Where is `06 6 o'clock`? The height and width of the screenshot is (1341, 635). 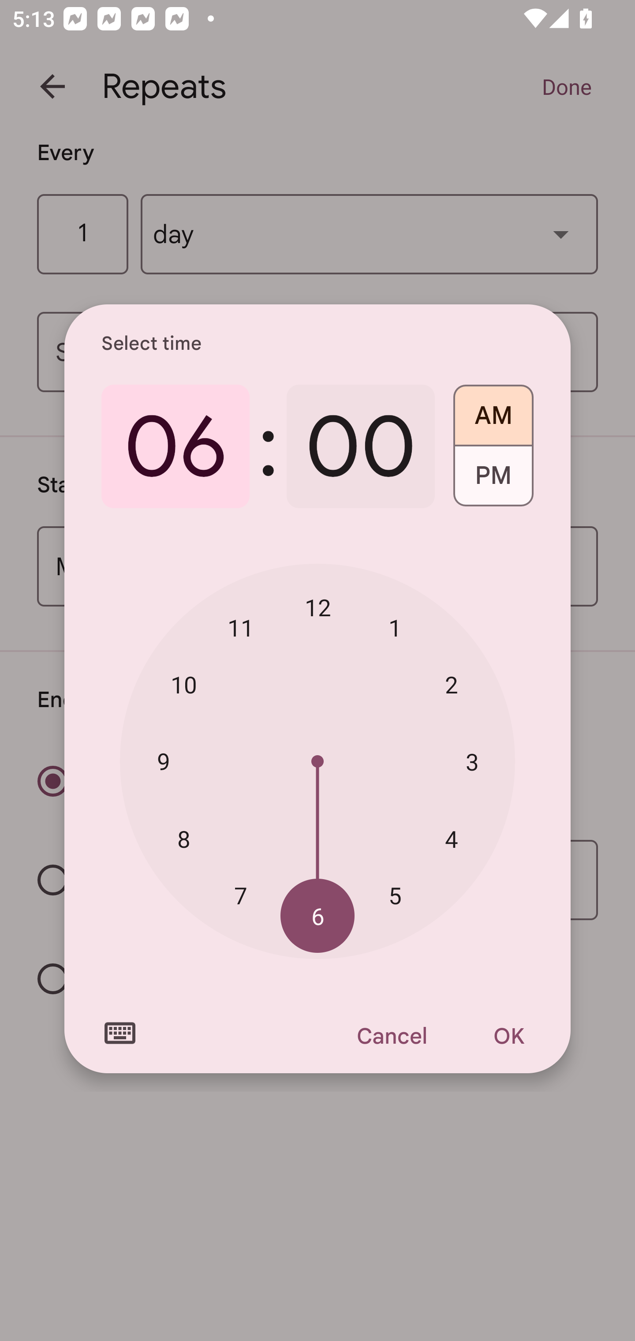
06 6 o'clock is located at coordinates (176, 446).